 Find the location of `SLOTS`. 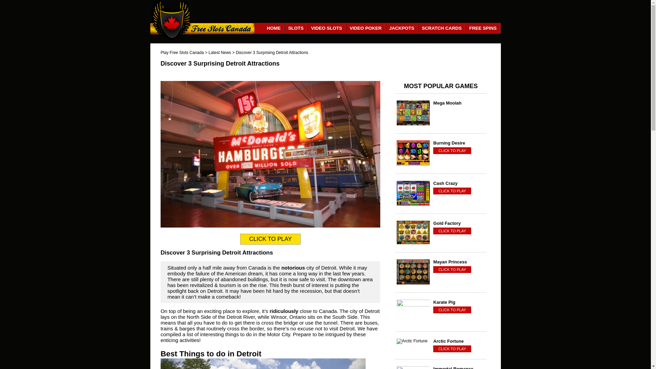

SLOTS is located at coordinates (296, 28).